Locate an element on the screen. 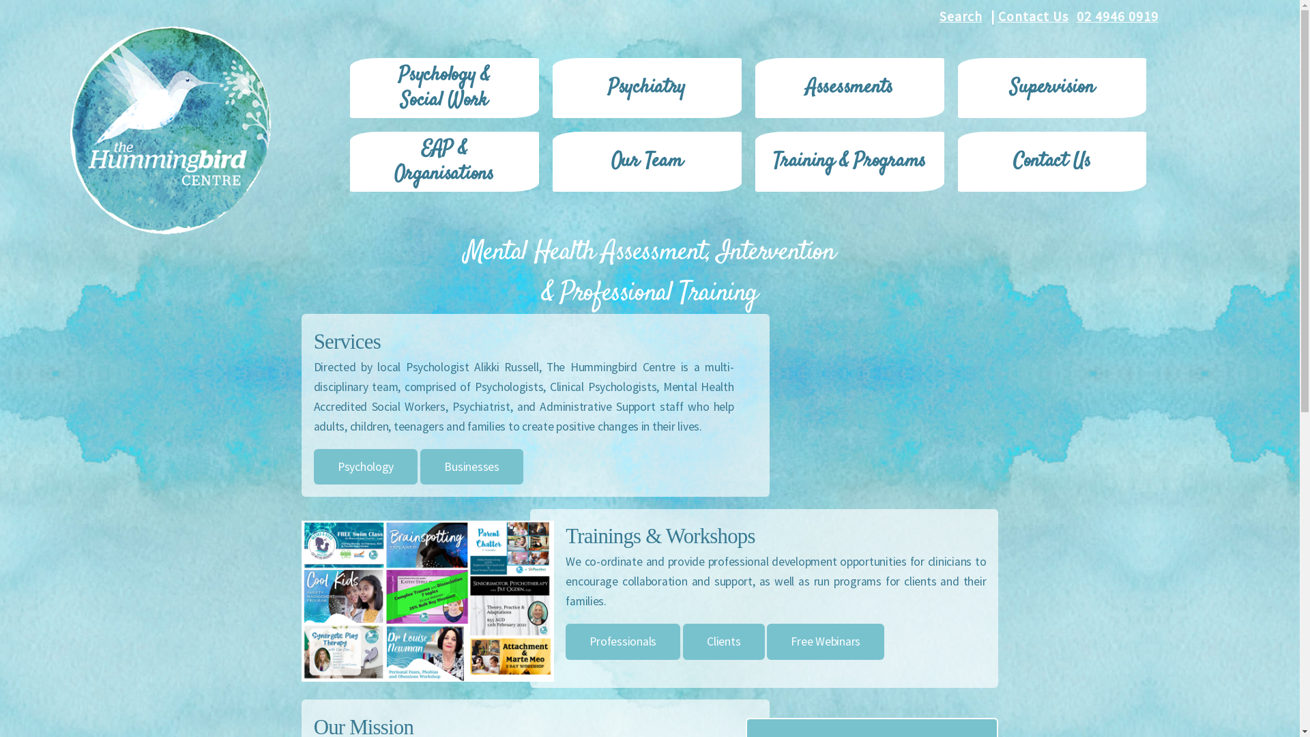 The height and width of the screenshot is (737, 1310). Psychiatry is located at coordinates (647, 88).